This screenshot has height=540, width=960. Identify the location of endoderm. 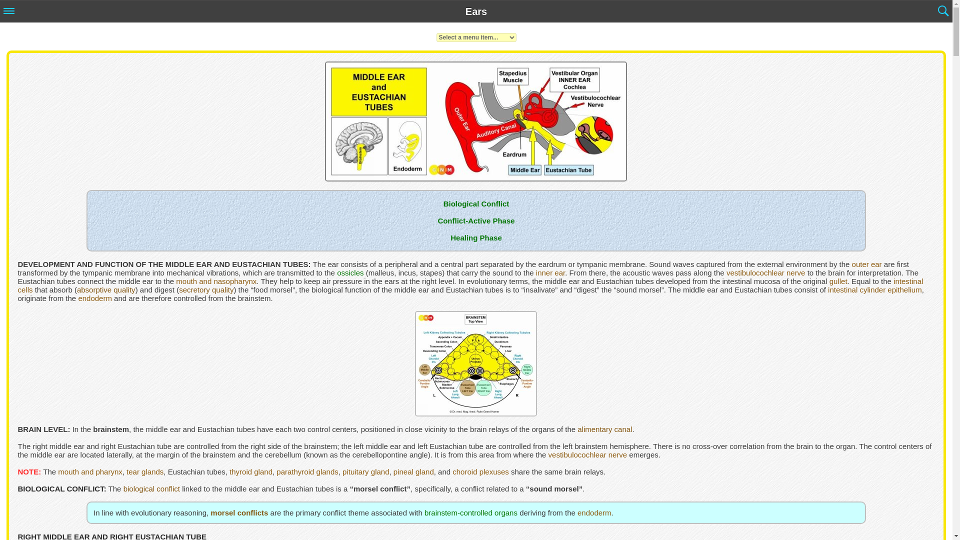
(95, 298).